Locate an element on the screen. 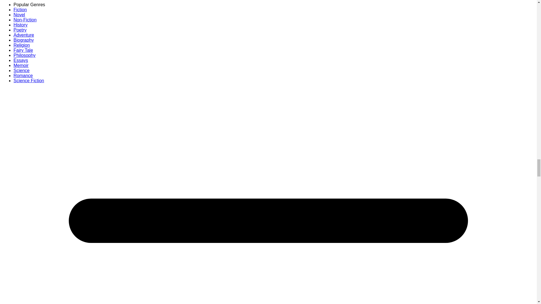 This screenshot has height=304, width=541. Fairy Tale is located at coordinates (23, 50).